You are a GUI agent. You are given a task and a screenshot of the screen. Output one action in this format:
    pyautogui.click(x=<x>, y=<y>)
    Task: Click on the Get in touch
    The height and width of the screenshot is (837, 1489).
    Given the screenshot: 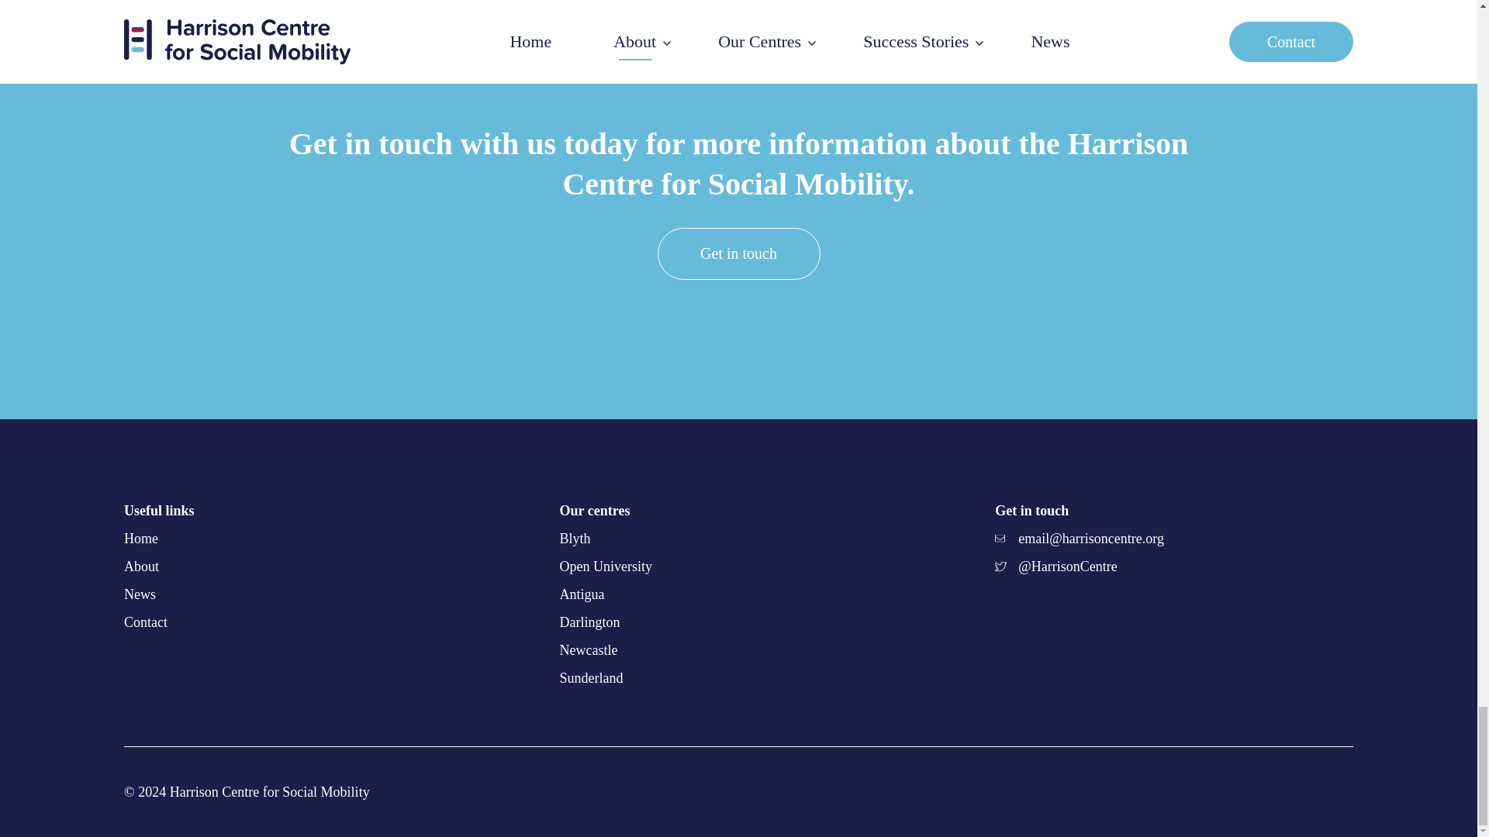 What is the action you would take?
    pyautogui.click(x=738, y=253)
    